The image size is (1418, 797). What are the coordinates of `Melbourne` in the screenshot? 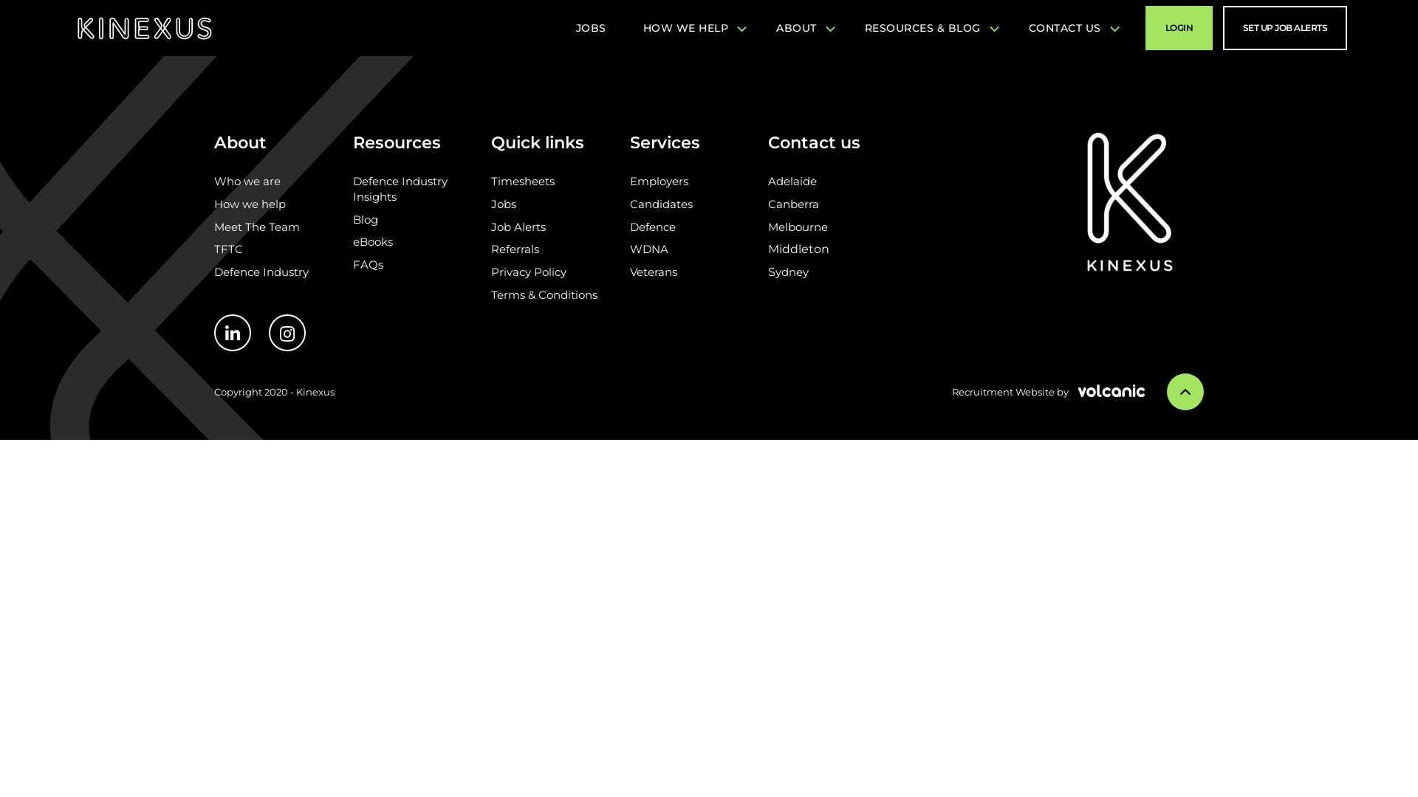 It's located at (798, 227).